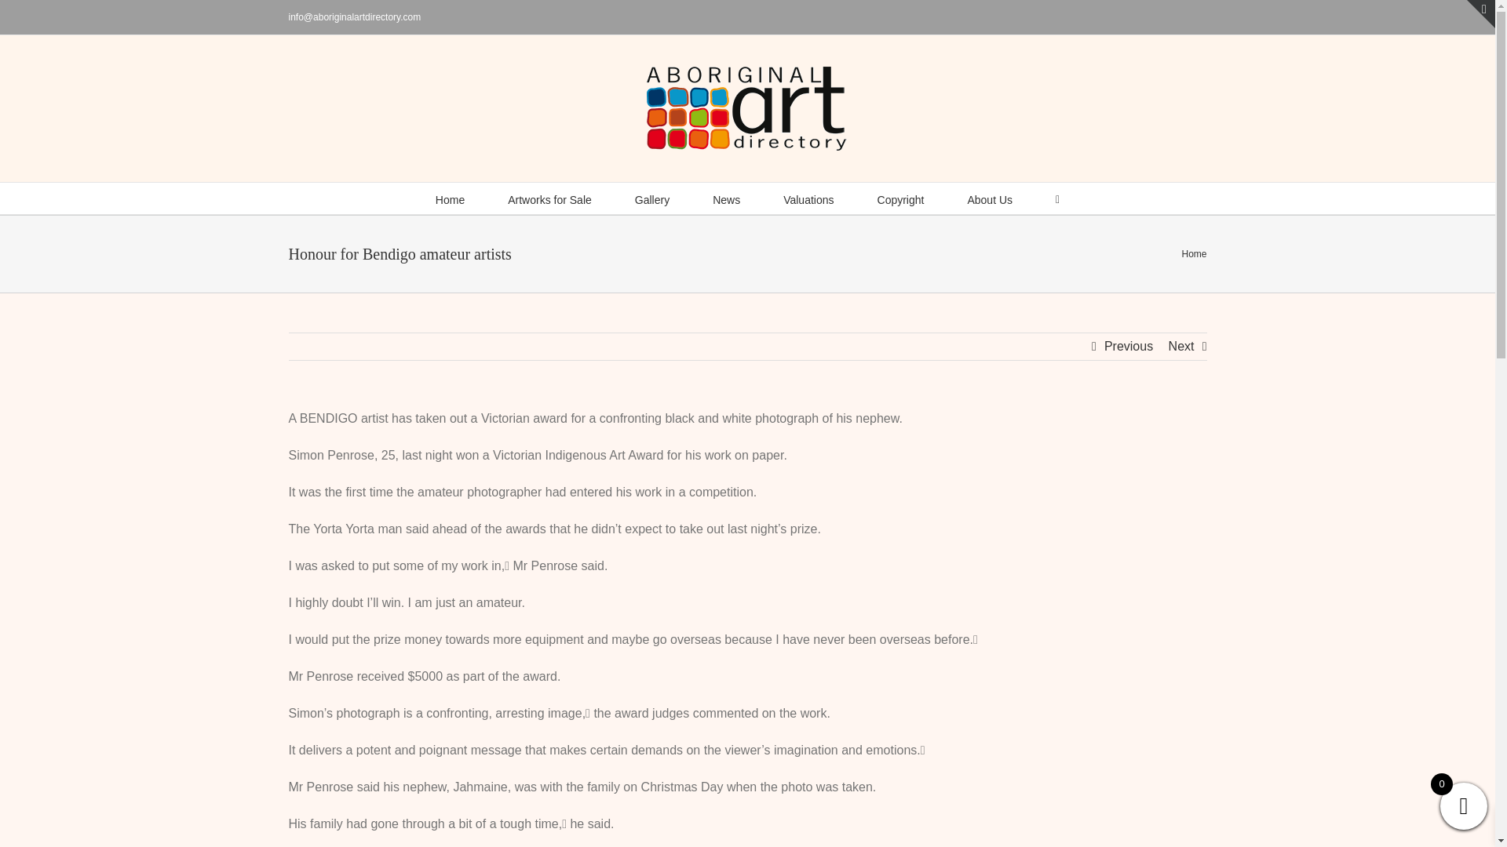  Describe the element at coordinates (651, 198) in the screenshot. I see `Gallery` at that location.